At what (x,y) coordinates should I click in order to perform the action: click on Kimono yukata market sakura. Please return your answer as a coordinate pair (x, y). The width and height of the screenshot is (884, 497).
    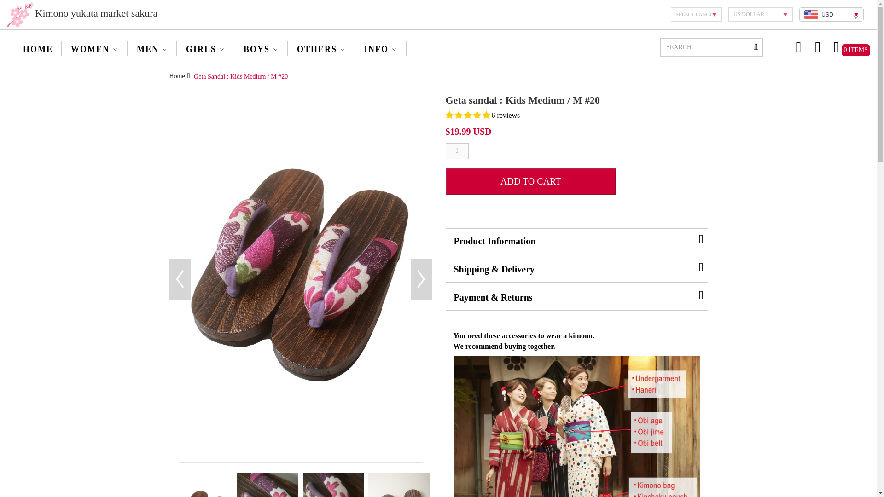
    Looking at the image, I should click on (82, 15).